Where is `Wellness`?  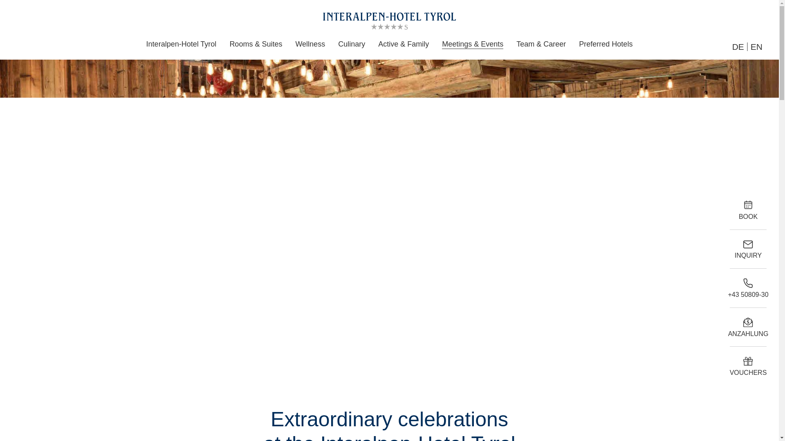 Wellness is located at coordinates (310, 44).